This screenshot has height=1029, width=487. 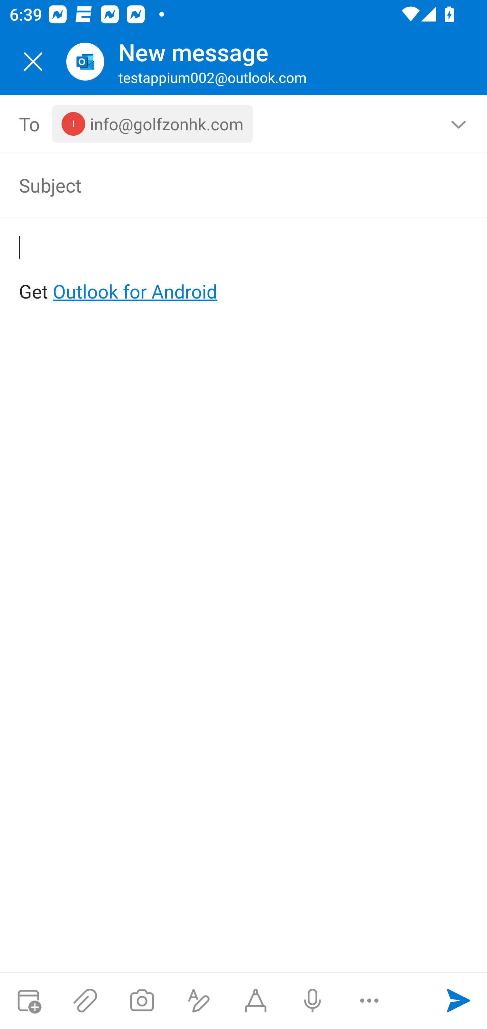 What do you see at coordinates (33, 62) in the screenshot?
I see `Close` at bounding box center [33, 62].